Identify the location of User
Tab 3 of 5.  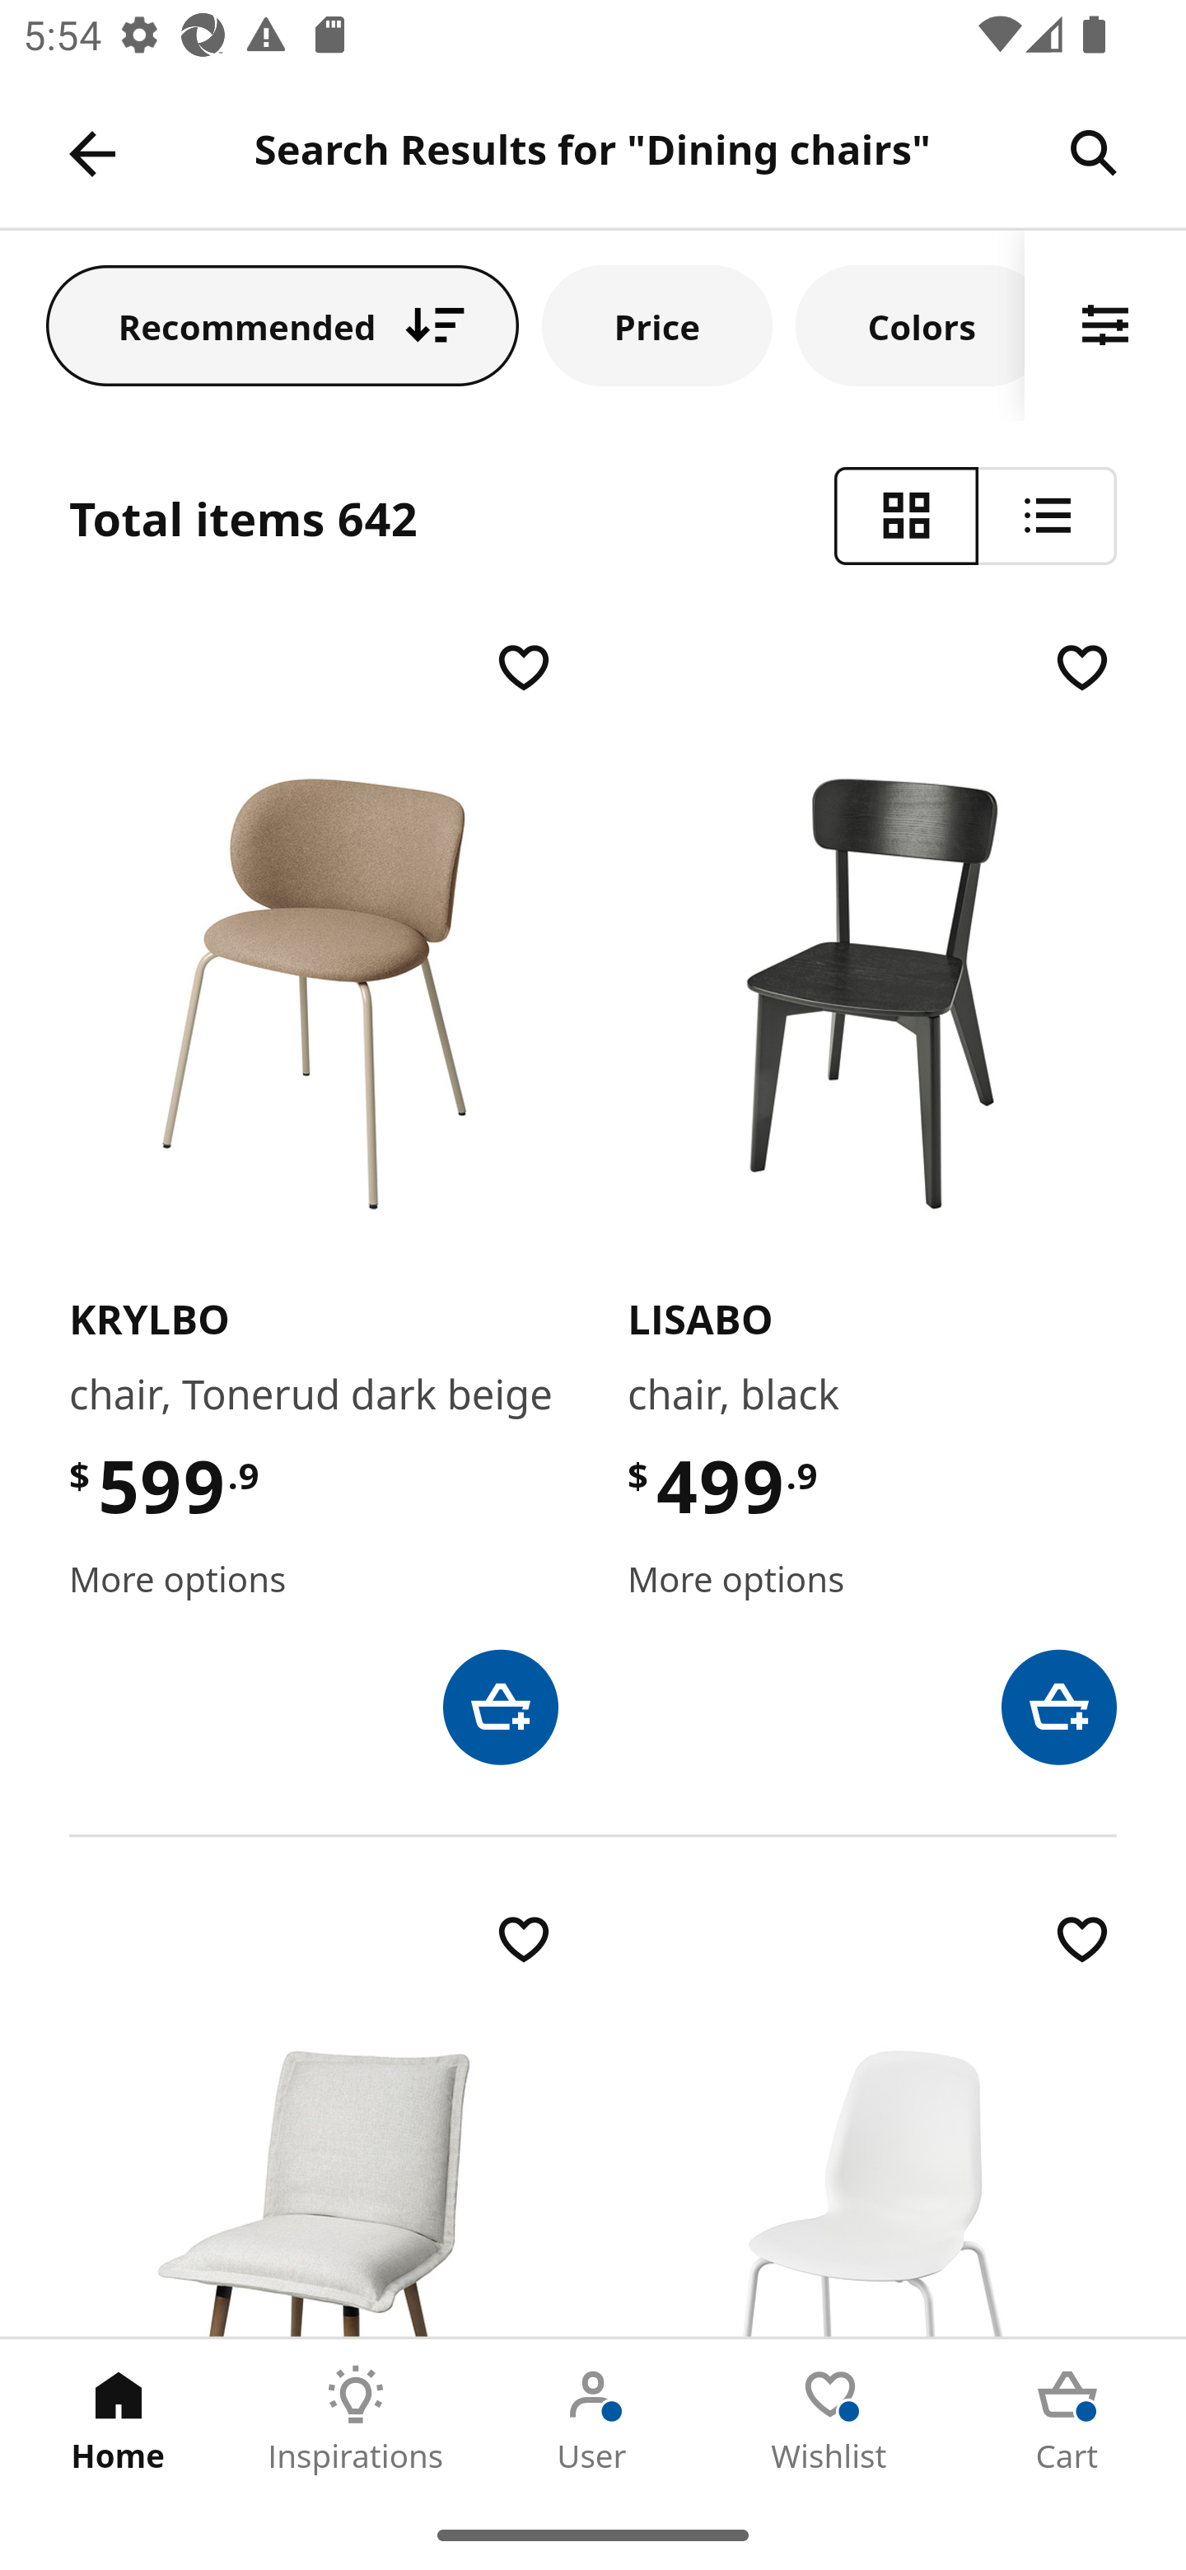
(593, 2419).